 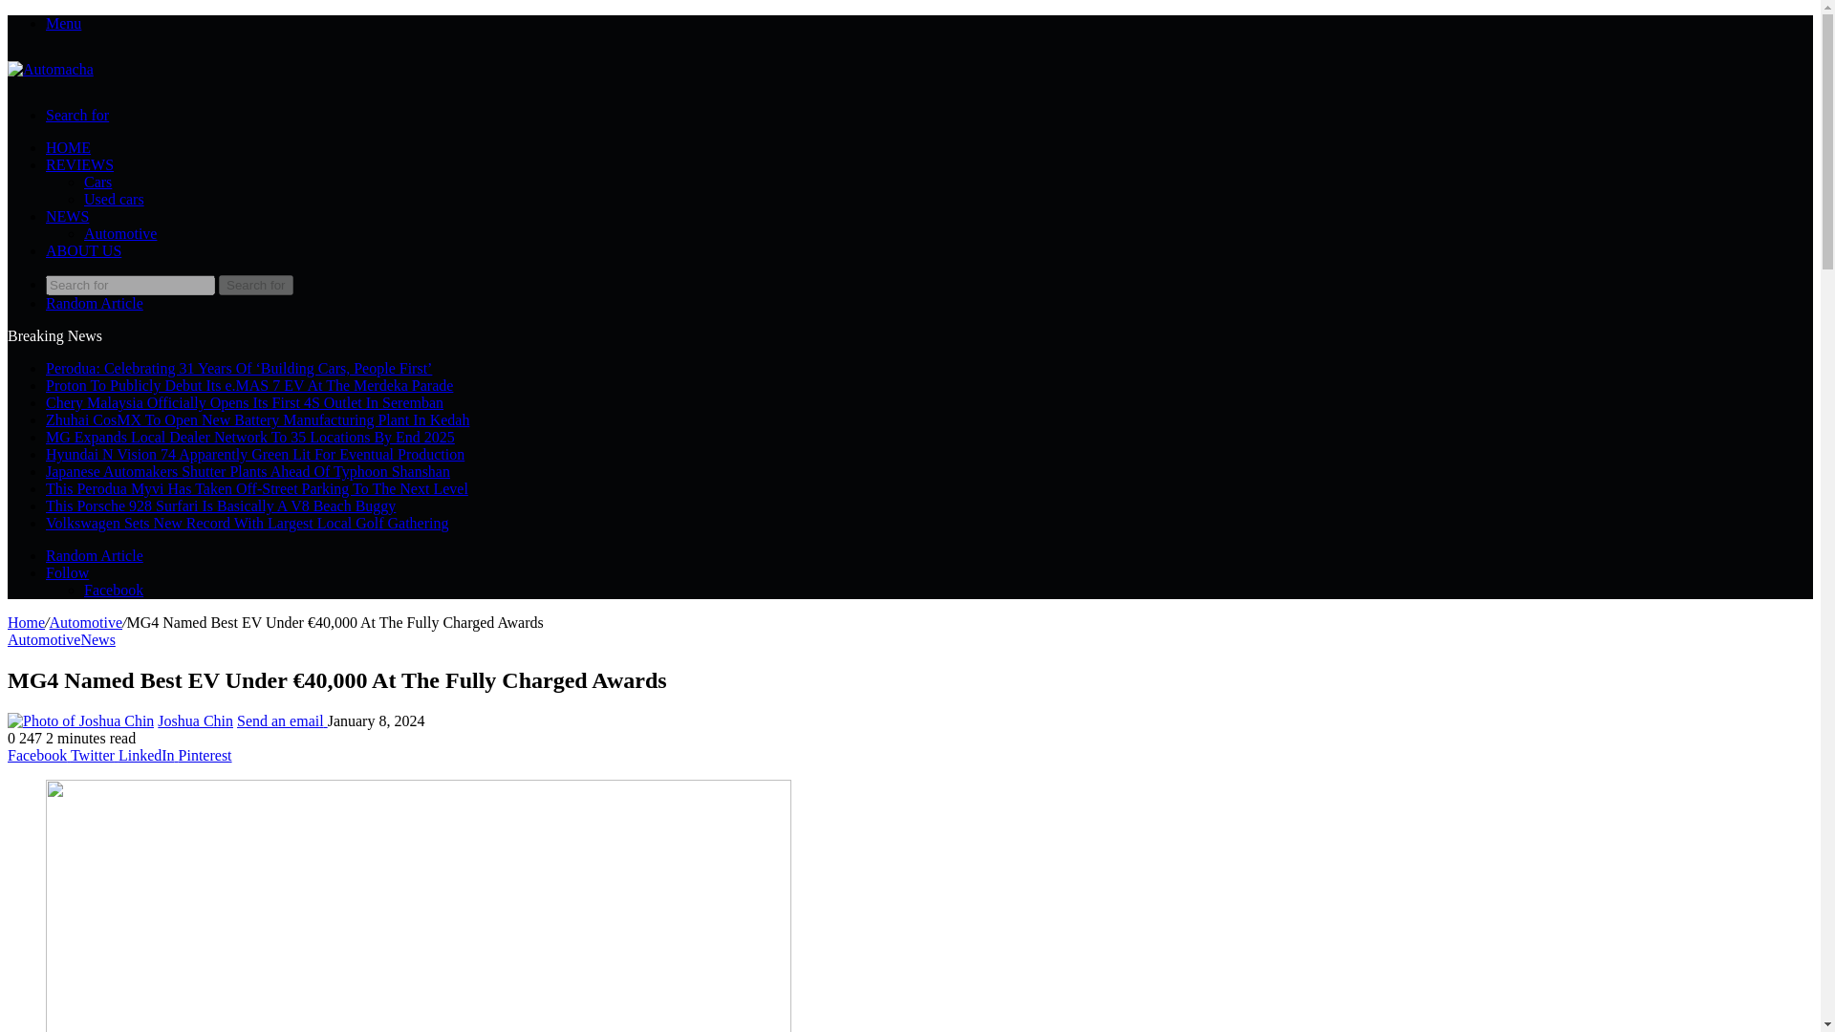 I want to click on Search for, so click(x=130, y=285).